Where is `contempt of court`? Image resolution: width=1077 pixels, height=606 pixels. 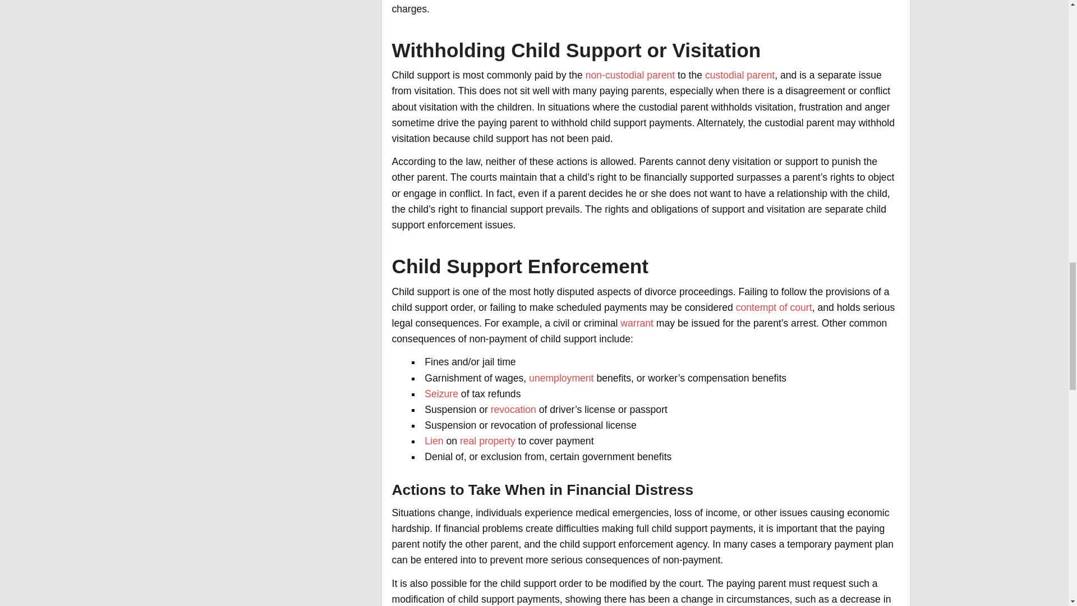
contempt of court is located at coordinates (774, 307).